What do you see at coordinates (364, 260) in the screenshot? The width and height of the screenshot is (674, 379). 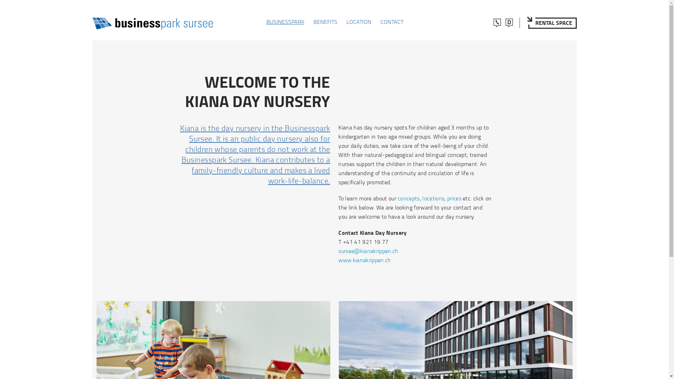 I see `www.kianakrippen.ch` at bounding box center [364, 260].